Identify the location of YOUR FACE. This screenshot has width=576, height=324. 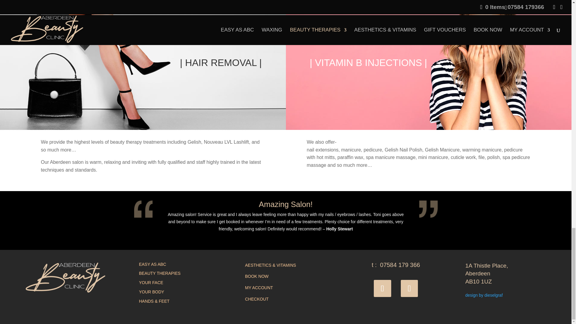
(151, 283).